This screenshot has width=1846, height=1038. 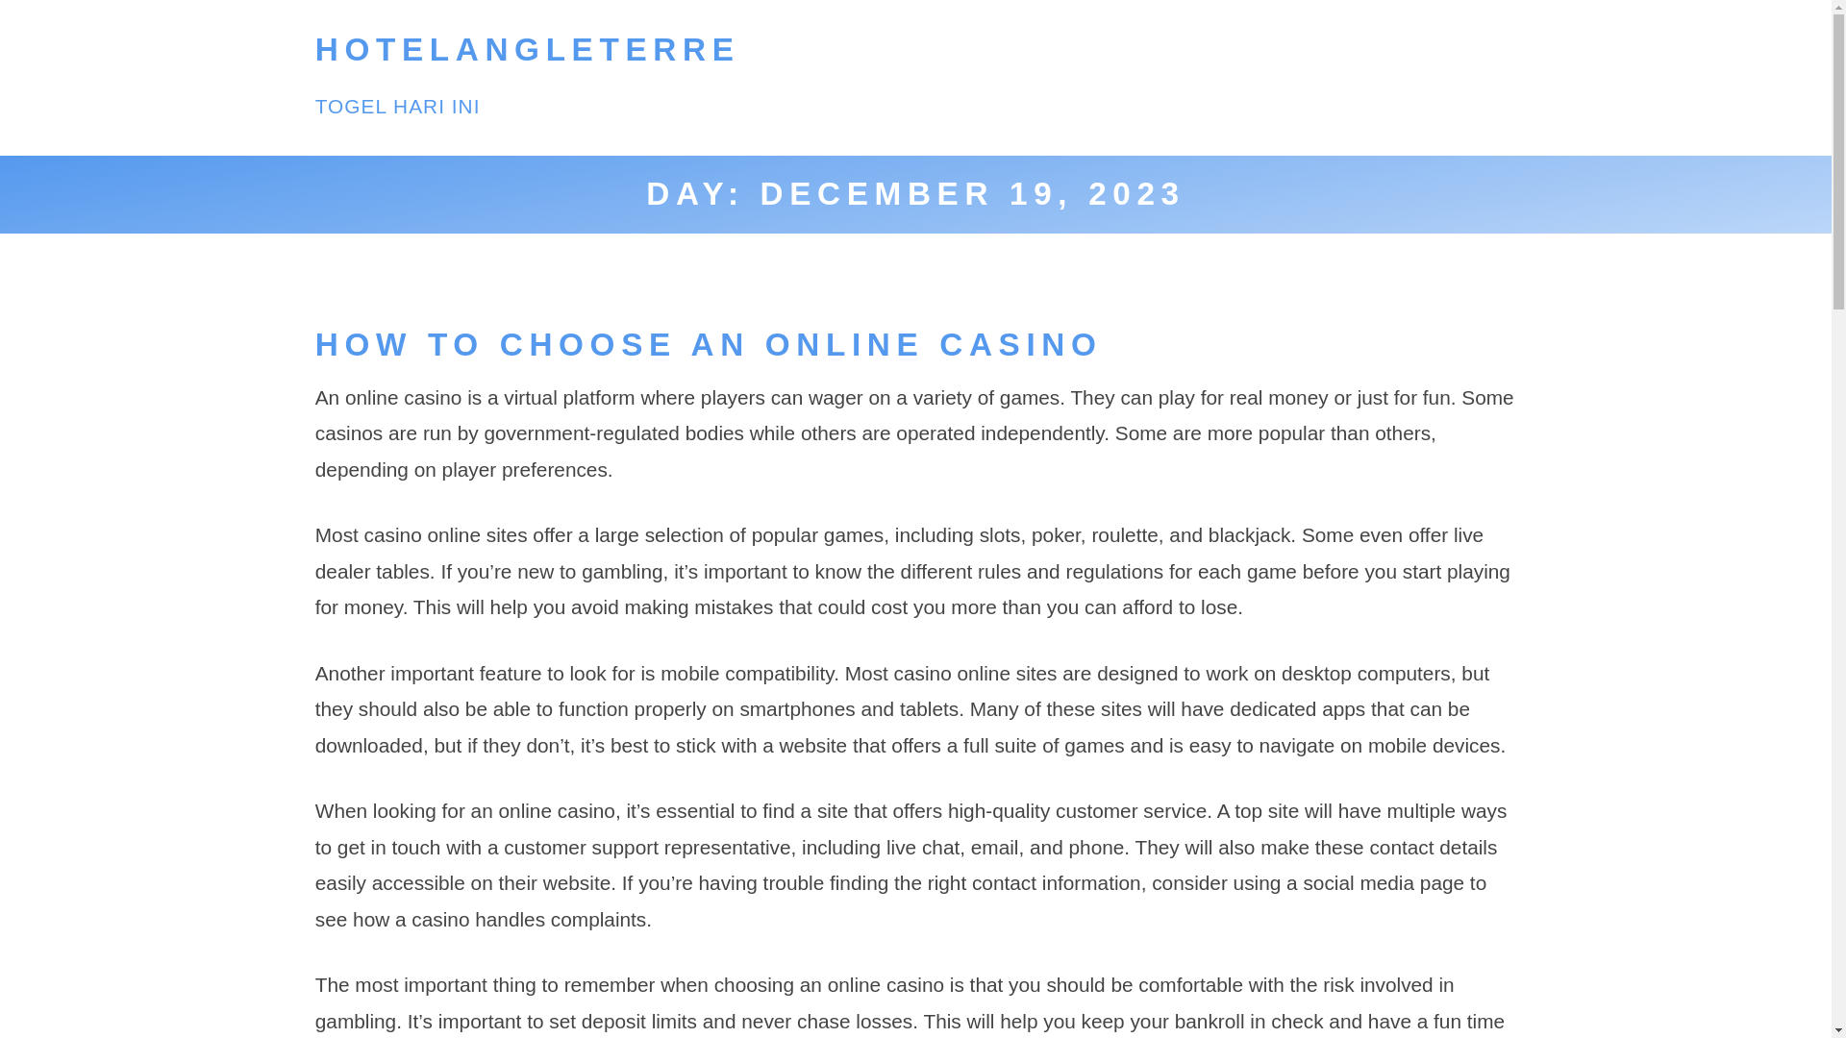 I want to click on TOGEL HARI INI, so click(x=398, y=106).